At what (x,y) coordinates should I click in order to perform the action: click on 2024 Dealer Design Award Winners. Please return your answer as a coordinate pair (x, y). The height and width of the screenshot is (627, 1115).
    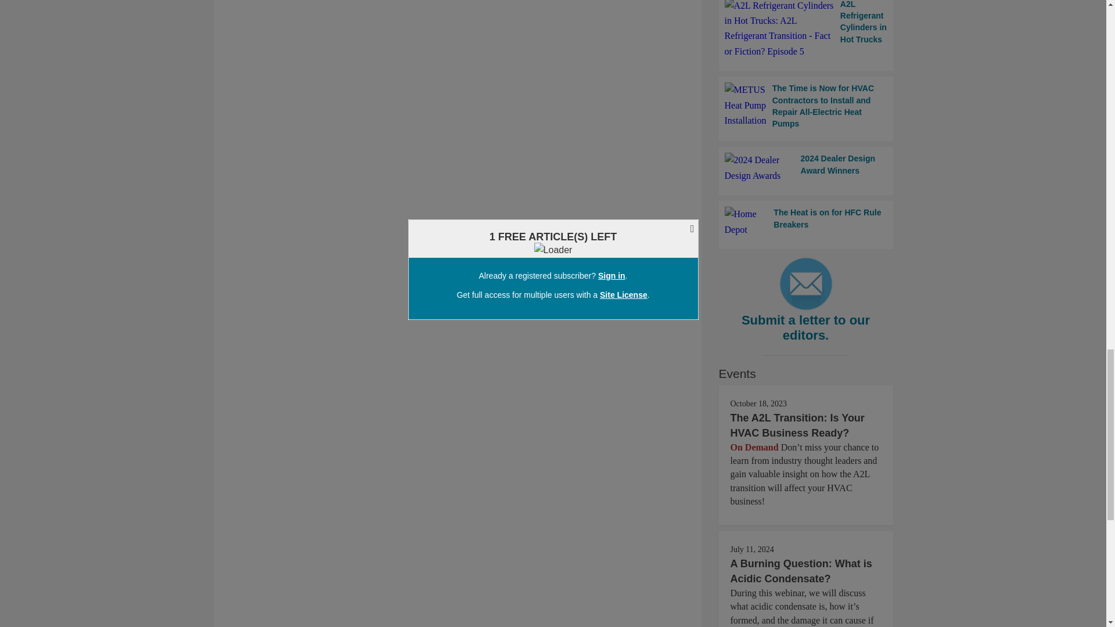
    Looking at the image, I should click on (806, 168).